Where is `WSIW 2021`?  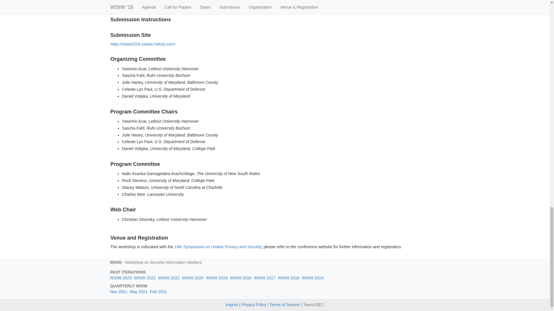
WSIW 2021 is located at coordinates (169, 278).